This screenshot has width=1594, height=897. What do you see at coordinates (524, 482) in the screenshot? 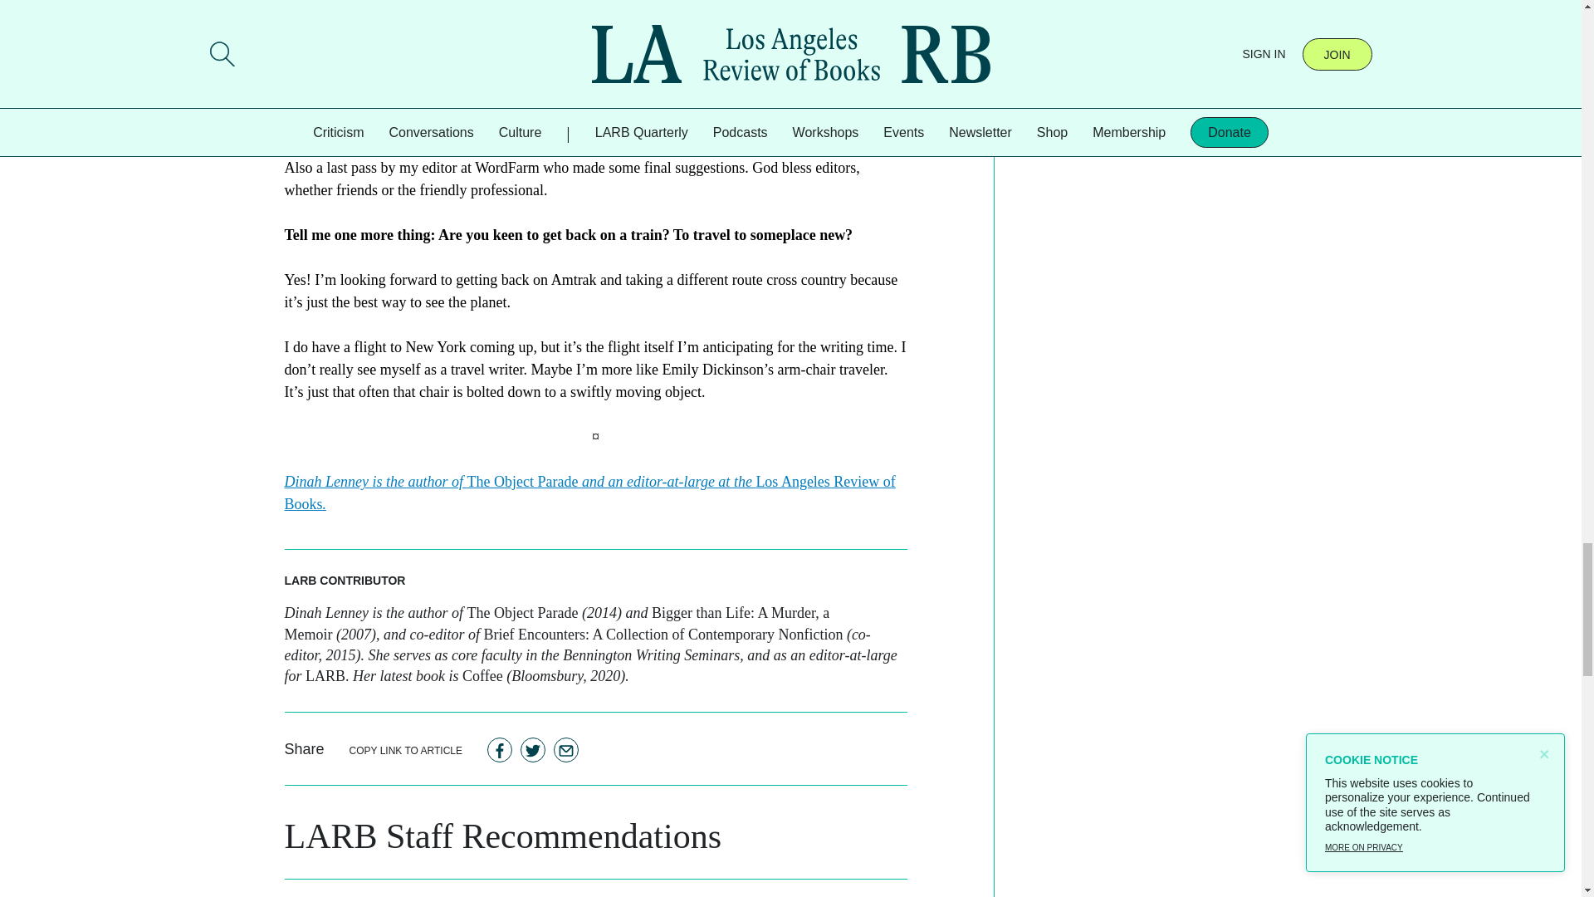
I see `The Object Parade ` at bounding box center [524, 482].